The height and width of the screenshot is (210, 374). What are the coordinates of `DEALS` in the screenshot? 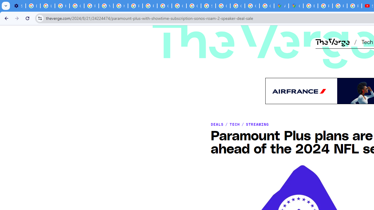 It's located at (217, 124).